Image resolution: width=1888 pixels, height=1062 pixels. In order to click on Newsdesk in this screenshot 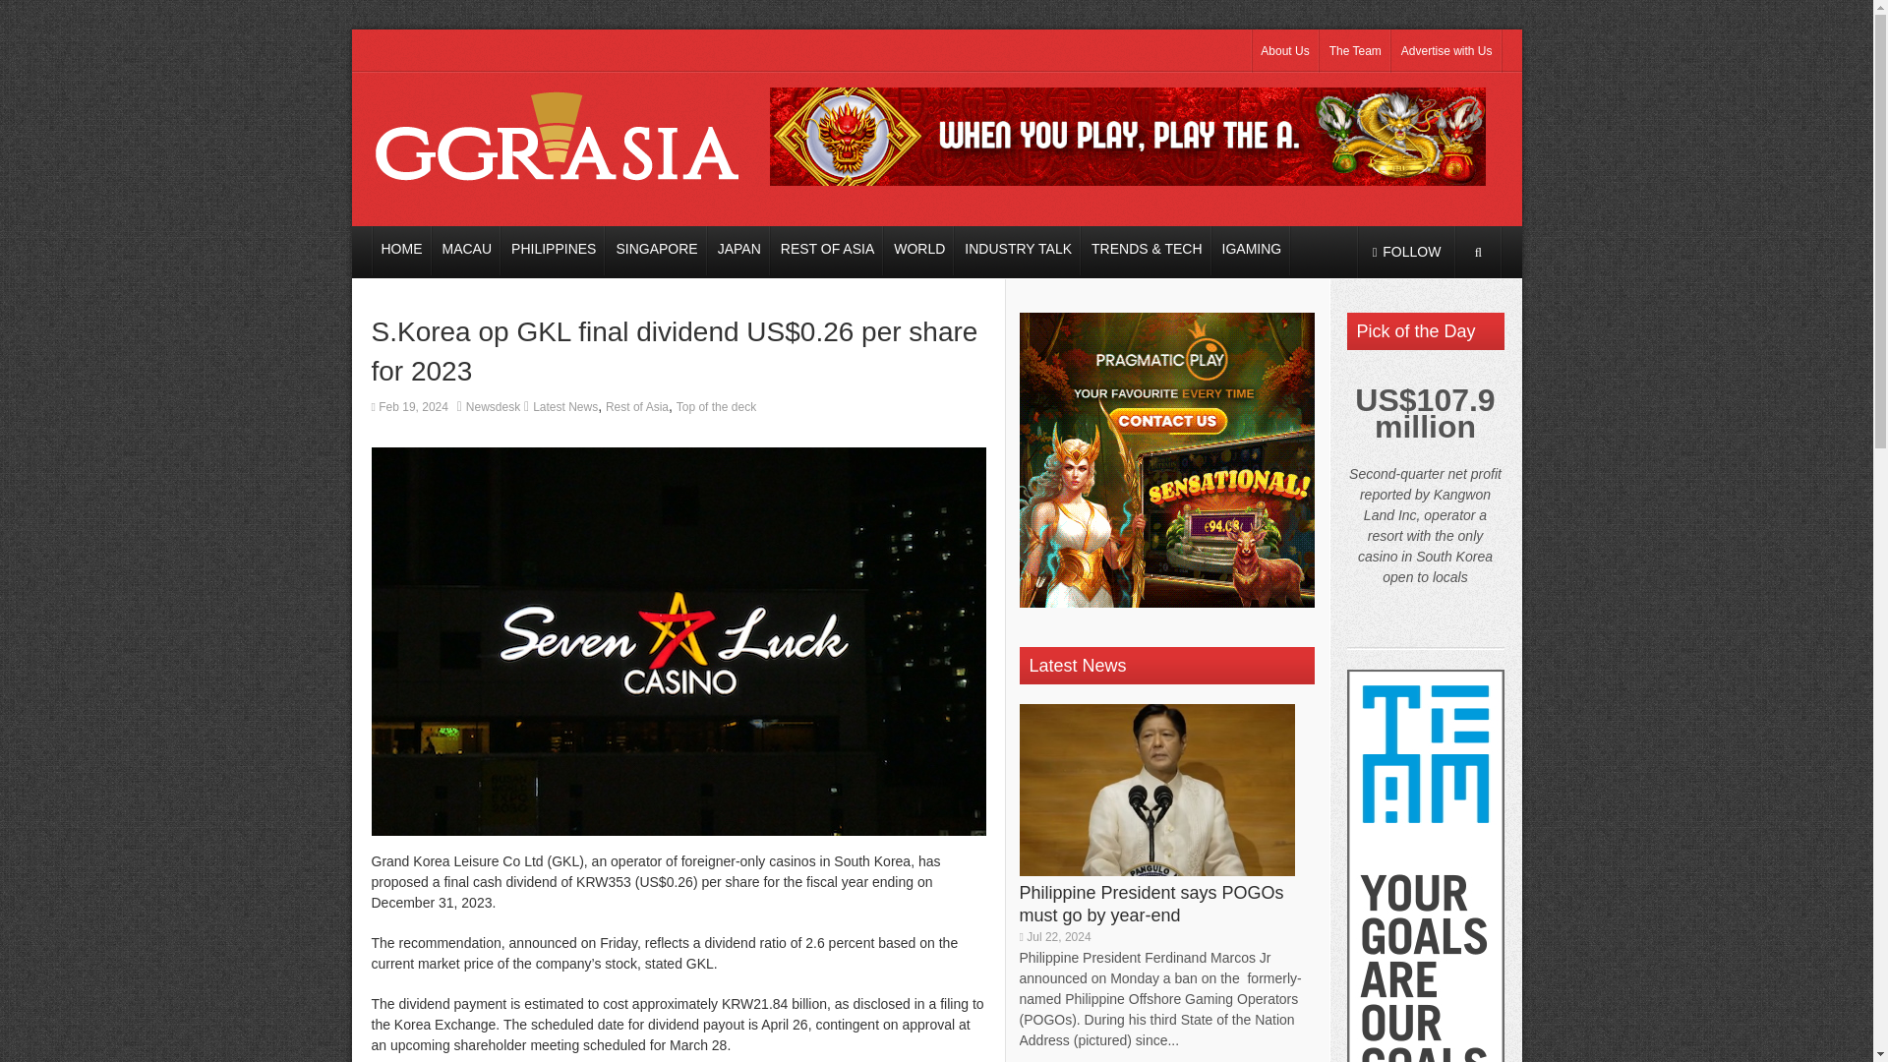, I will do `click(494, 407)`.